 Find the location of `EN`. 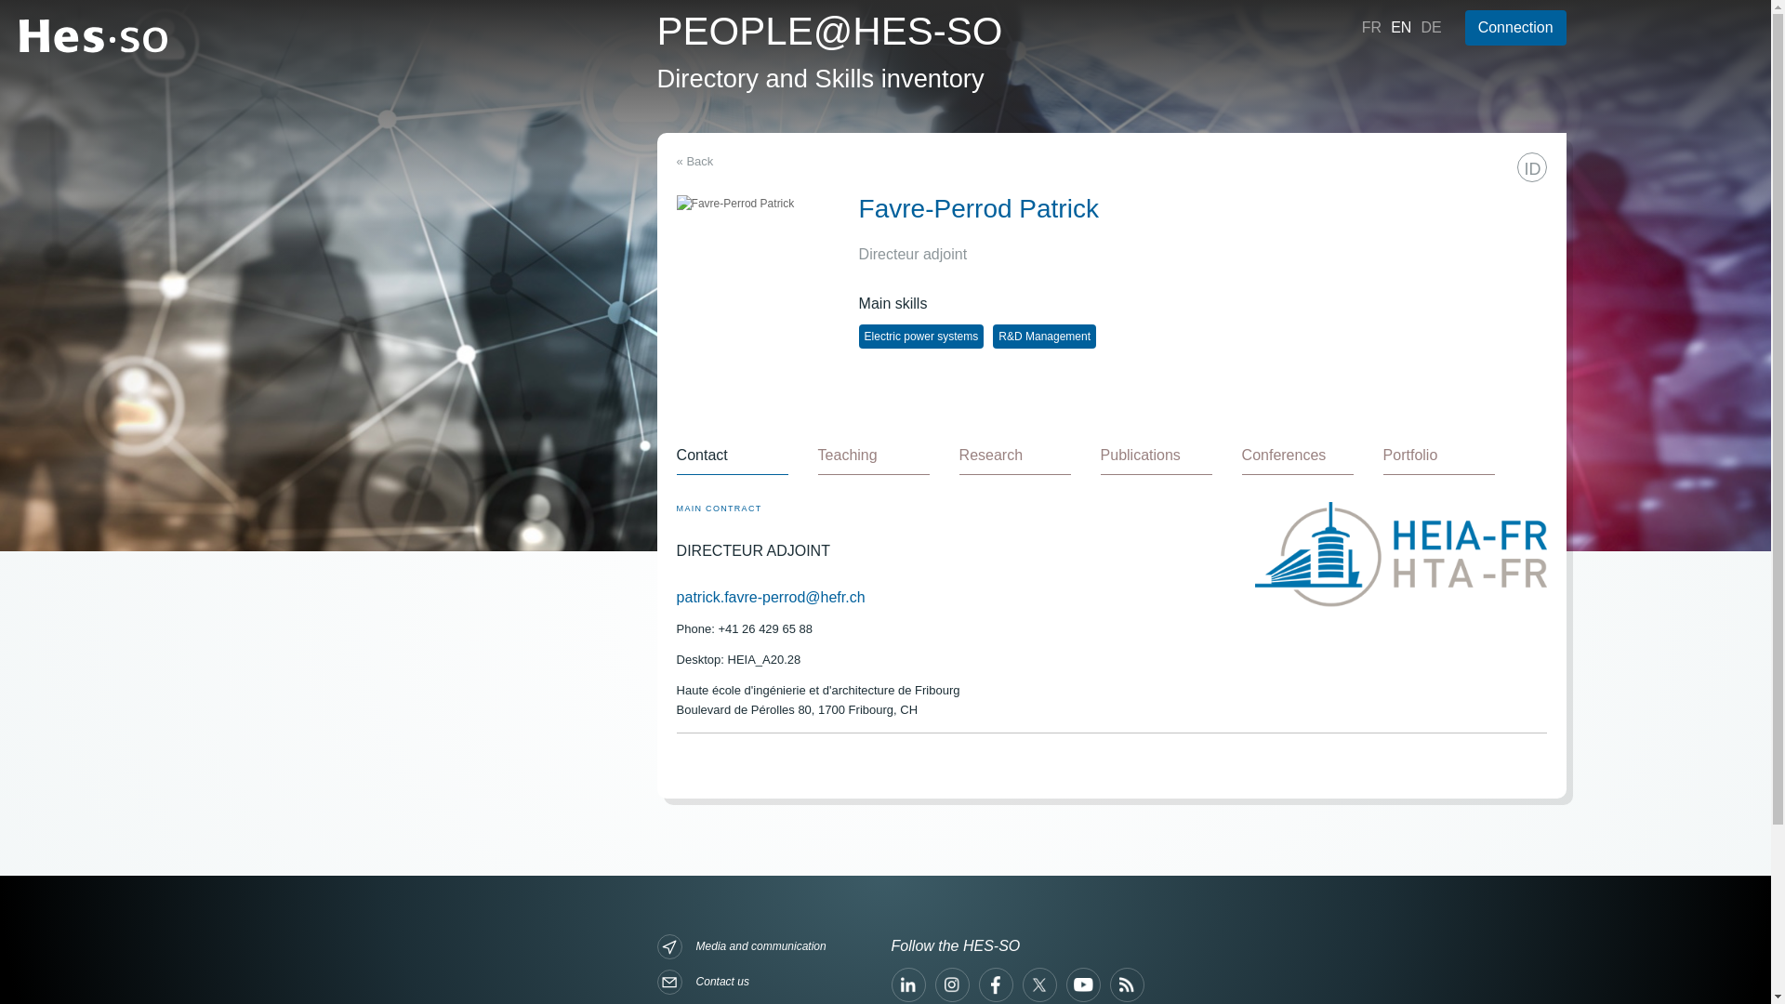

EN is located at coordinates (1400, 26).